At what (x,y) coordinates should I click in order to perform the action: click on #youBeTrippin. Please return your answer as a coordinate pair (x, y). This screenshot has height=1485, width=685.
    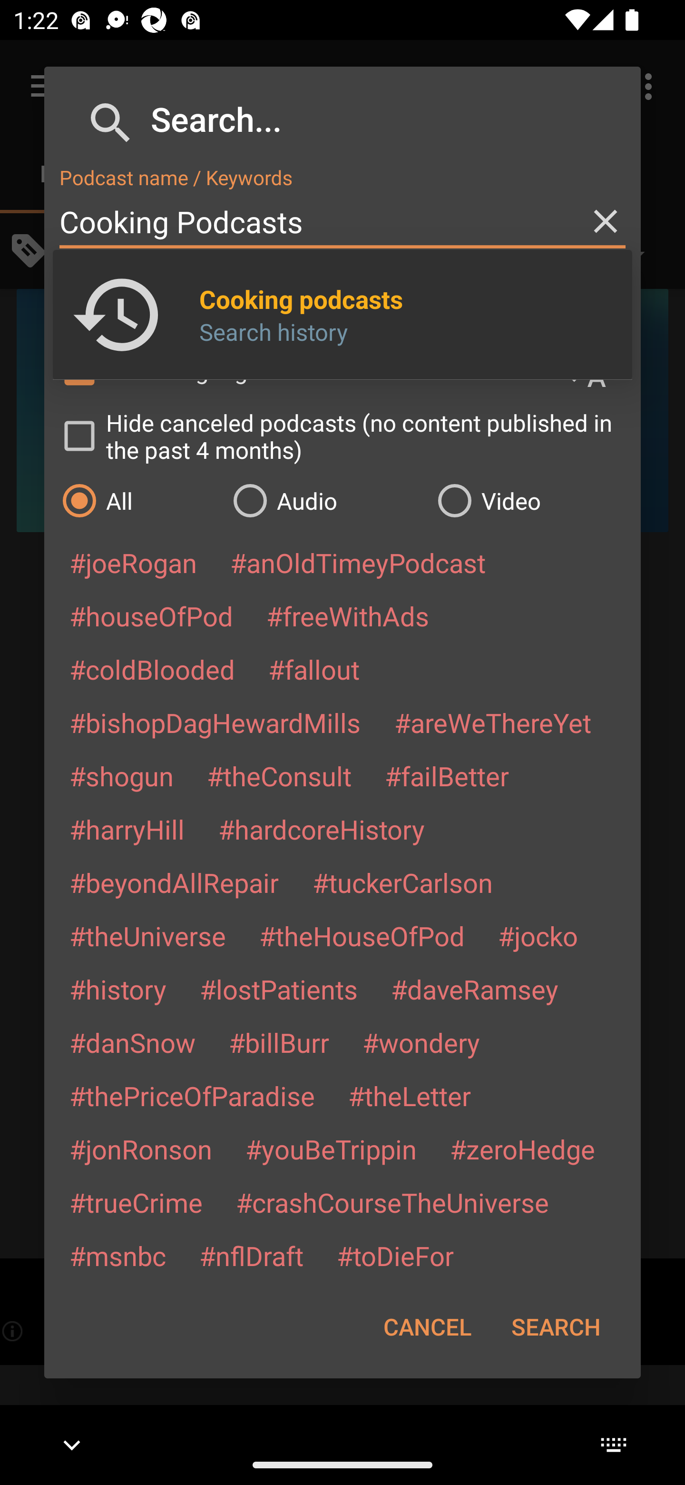
    Looking at the image, I should click on (331, 1149).